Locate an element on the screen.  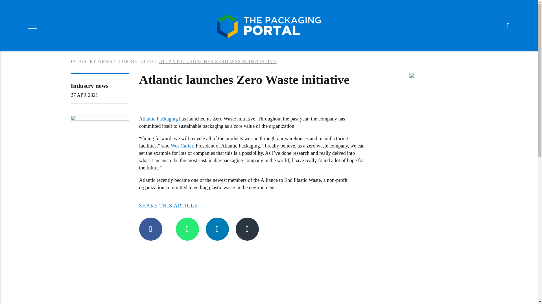
Send link to friend is located at coordinates (247, 229).